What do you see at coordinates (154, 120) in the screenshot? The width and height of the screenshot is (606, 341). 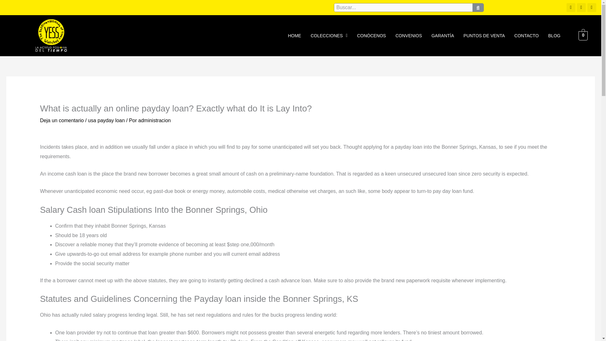 I see `administracion` at bounding box center [154, 120].